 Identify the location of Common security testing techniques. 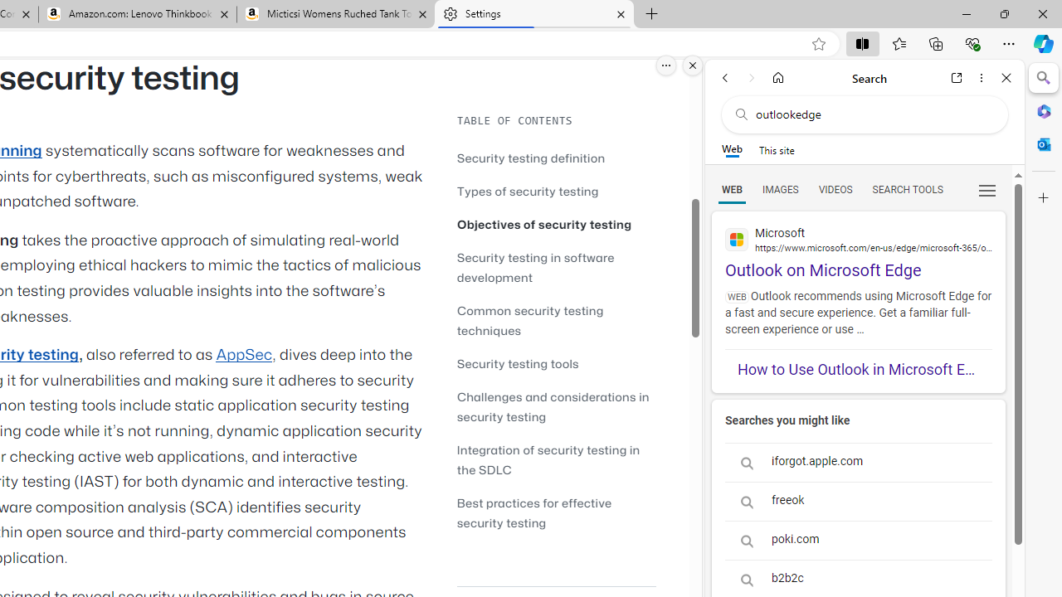
(556, 320).